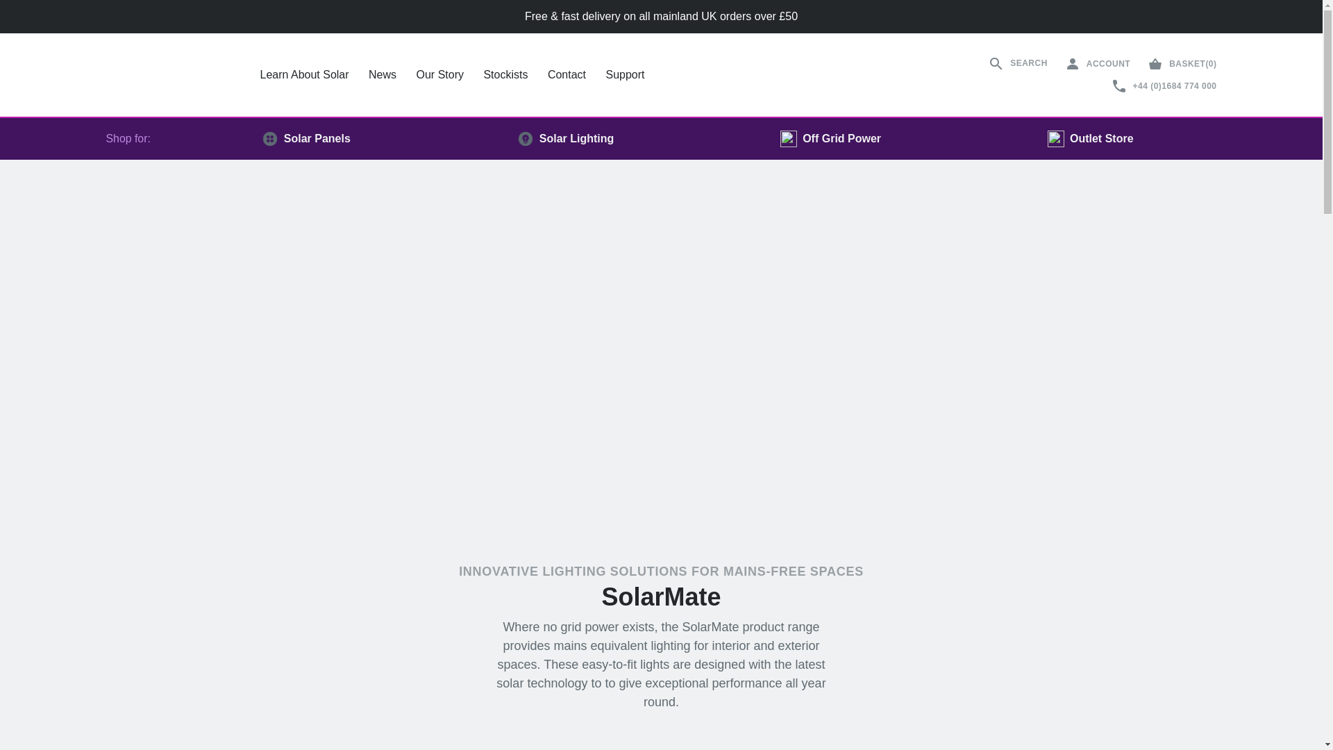 This screenshot has width=1333, height=750. What do you see at coordinates (382, 75) in the screenshot?
I see `News` at bounding box center [382, 75].